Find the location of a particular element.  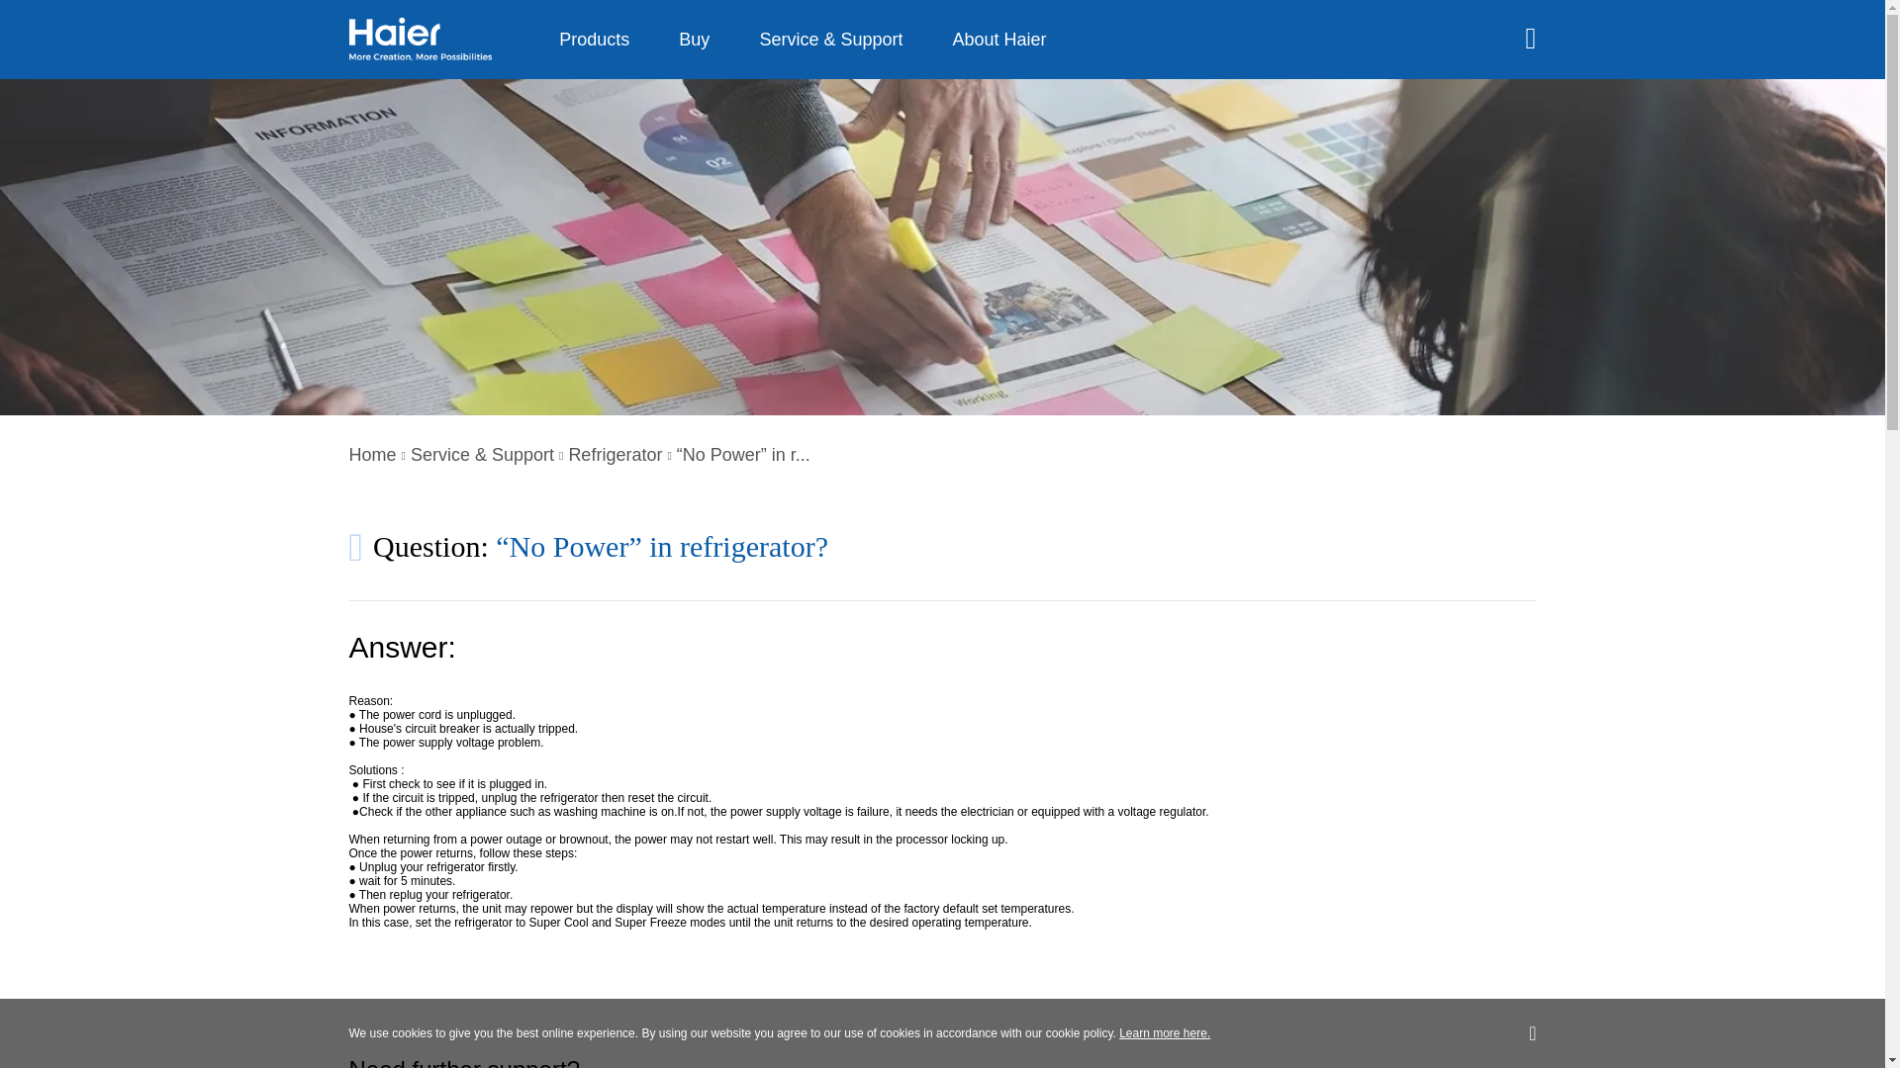

About Haier is located at coordinates (999, 40).